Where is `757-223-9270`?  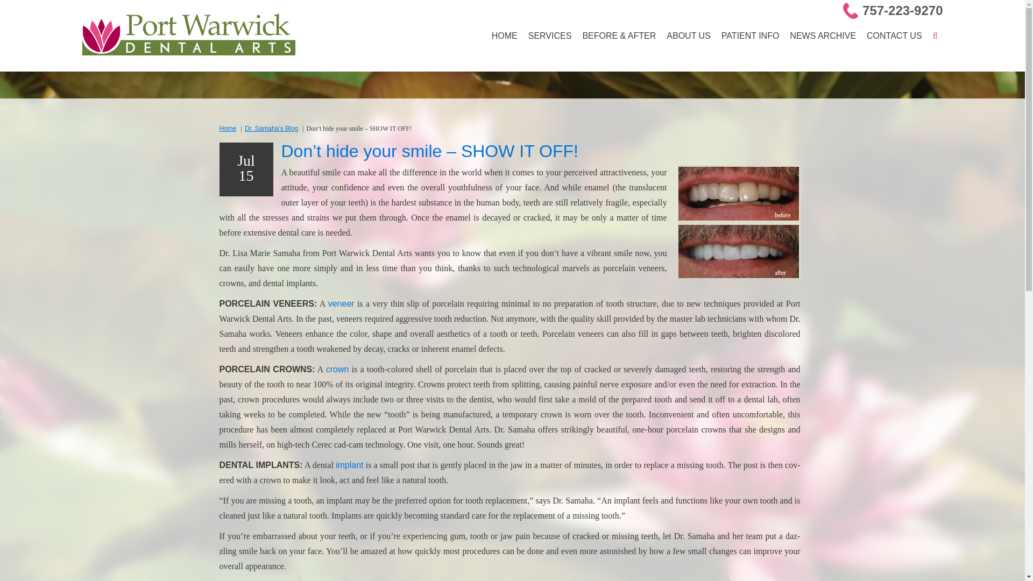
757-223-9270 is located at coordinates (902, 11).